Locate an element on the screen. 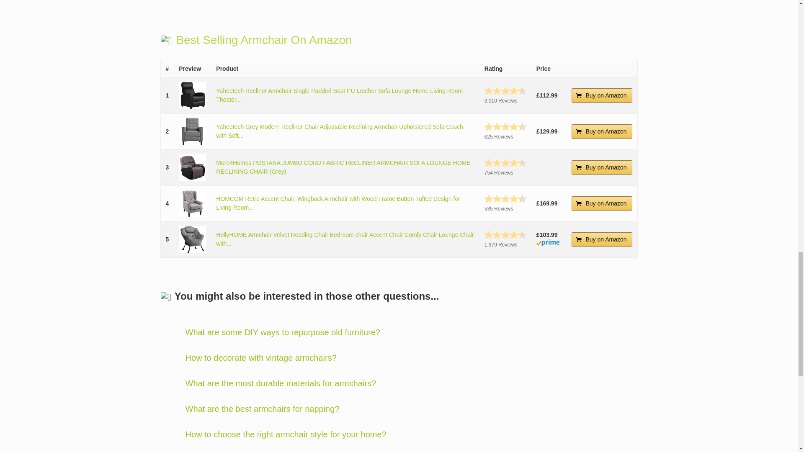 This screenshot has width=804, height=452. Reviews on Amazon is located at coordinates (505, 162).